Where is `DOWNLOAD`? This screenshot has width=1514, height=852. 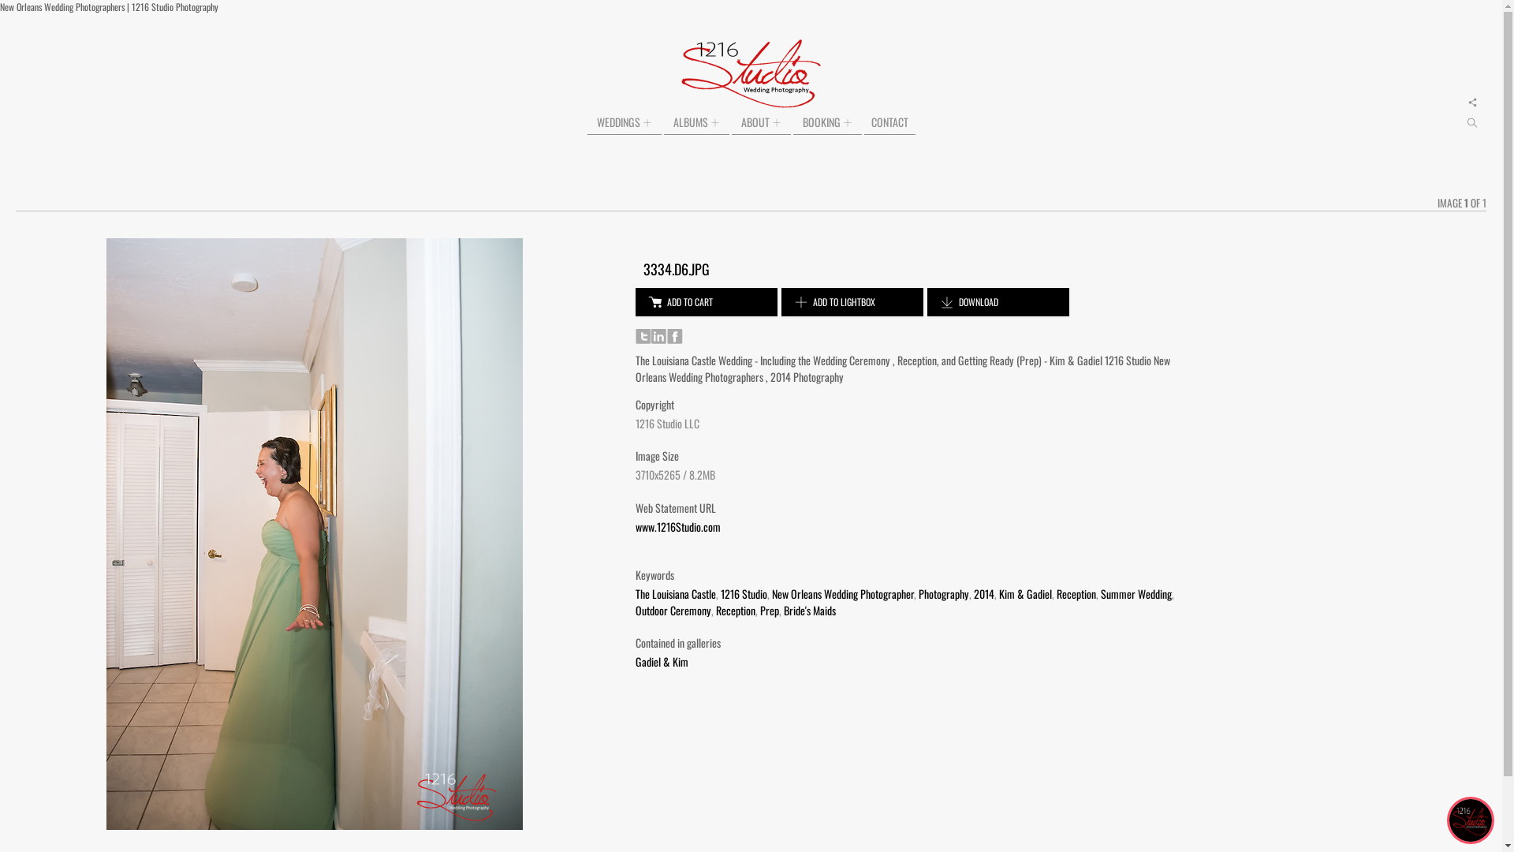 DOWNLOAD is located at coordinates (998, 302).